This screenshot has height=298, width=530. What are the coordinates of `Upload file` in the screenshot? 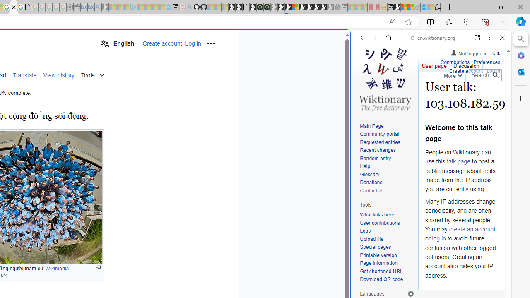 It's located at (387, 239).